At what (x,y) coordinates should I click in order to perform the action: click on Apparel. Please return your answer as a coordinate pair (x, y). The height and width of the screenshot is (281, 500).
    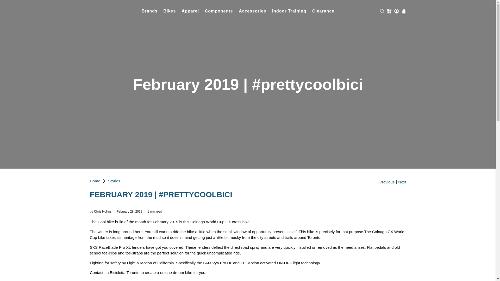
    Looking at the image, I should click on (190, 11).